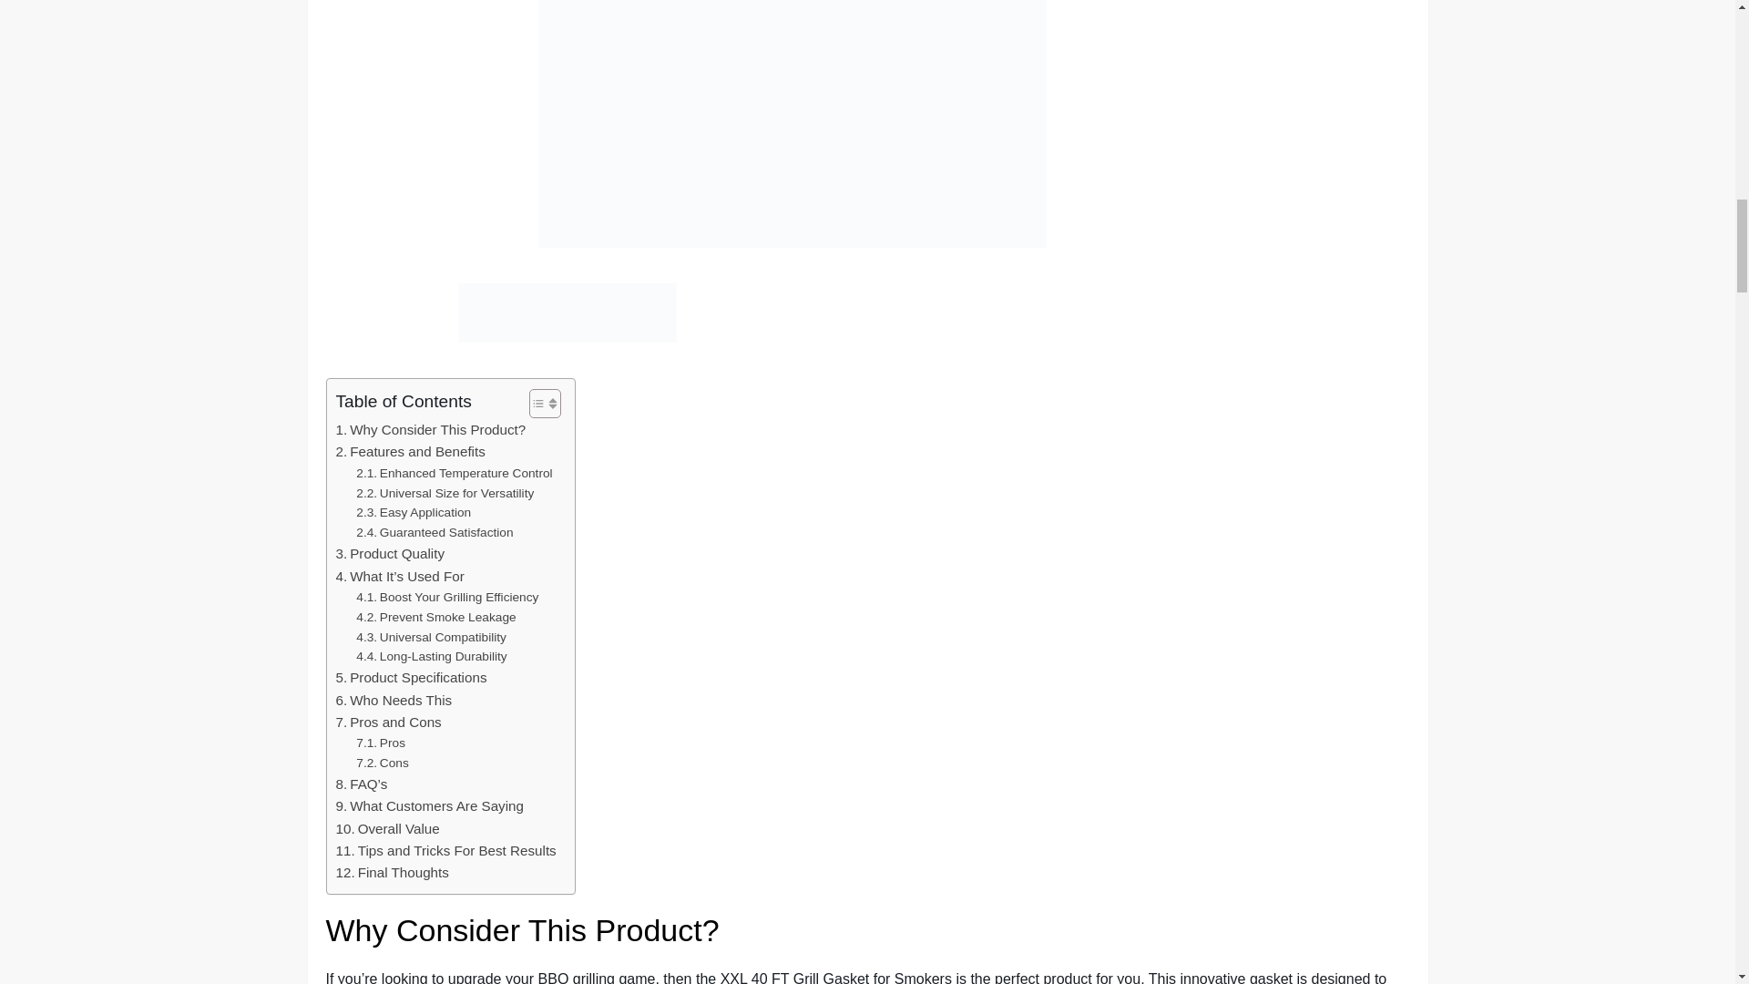 This screenshot has width=1749, height=984. What do you see at coordinates (430, 430) in the screenshot?
I see `Why Consider This Product?` at bounding box center [430, 430].